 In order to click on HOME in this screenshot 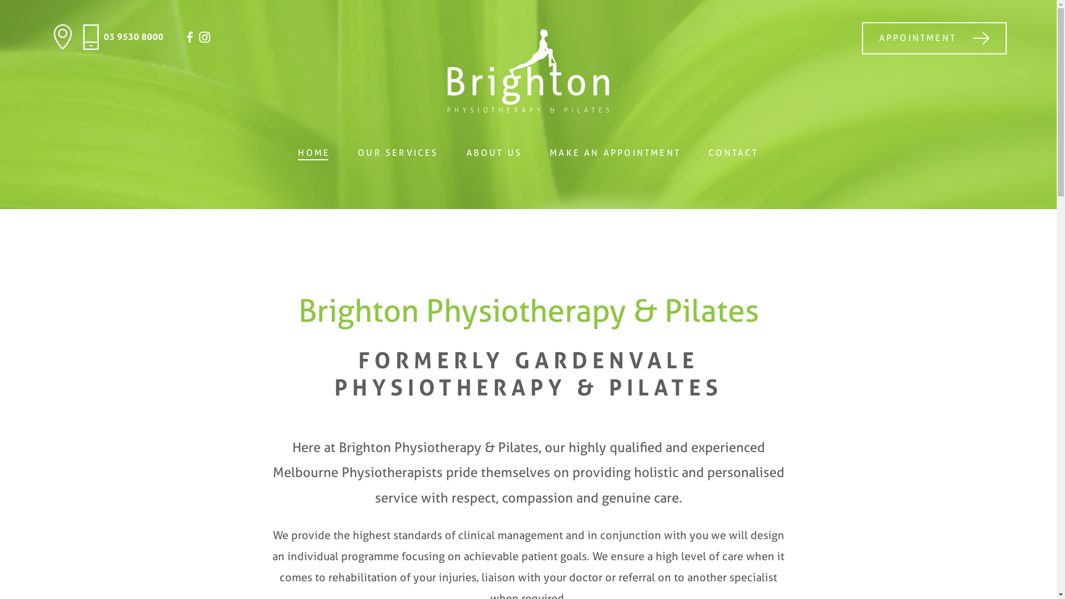, I will do `click(314, 153)`.